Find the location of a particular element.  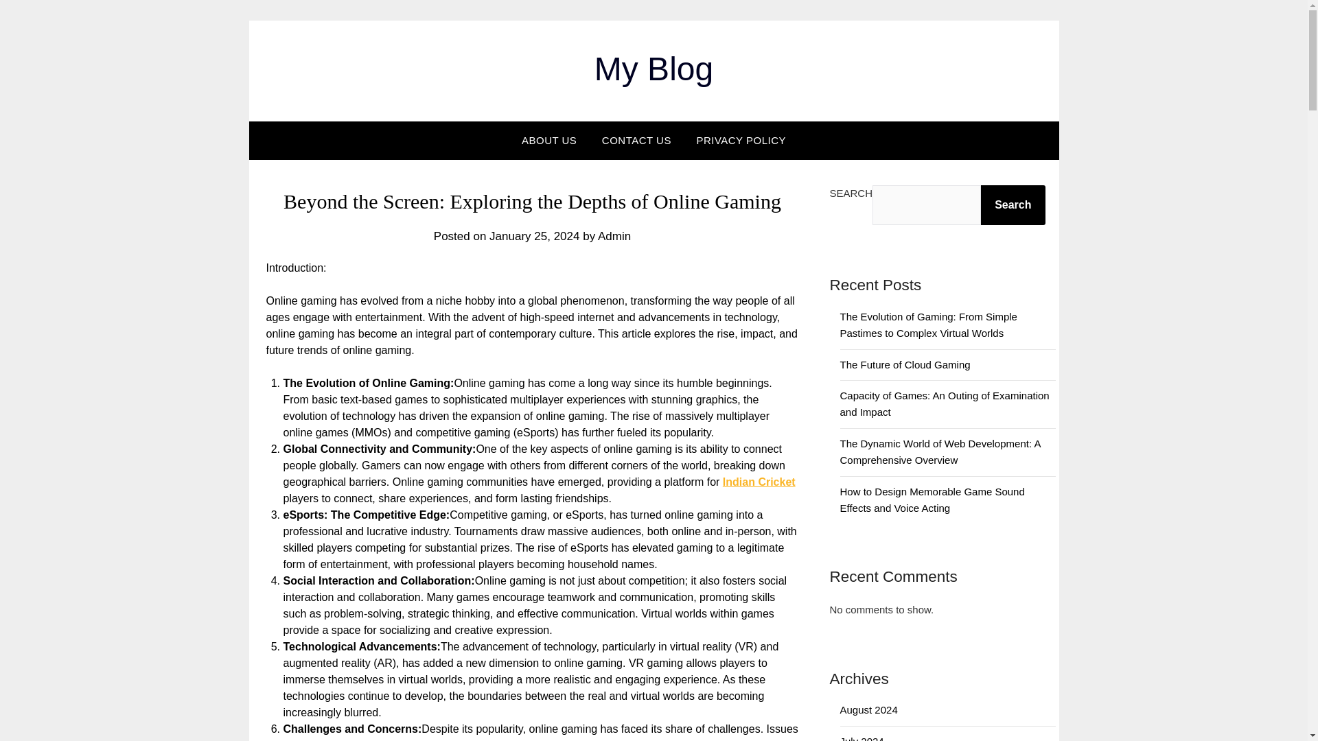

Admin is located at coordinates (614, 236).